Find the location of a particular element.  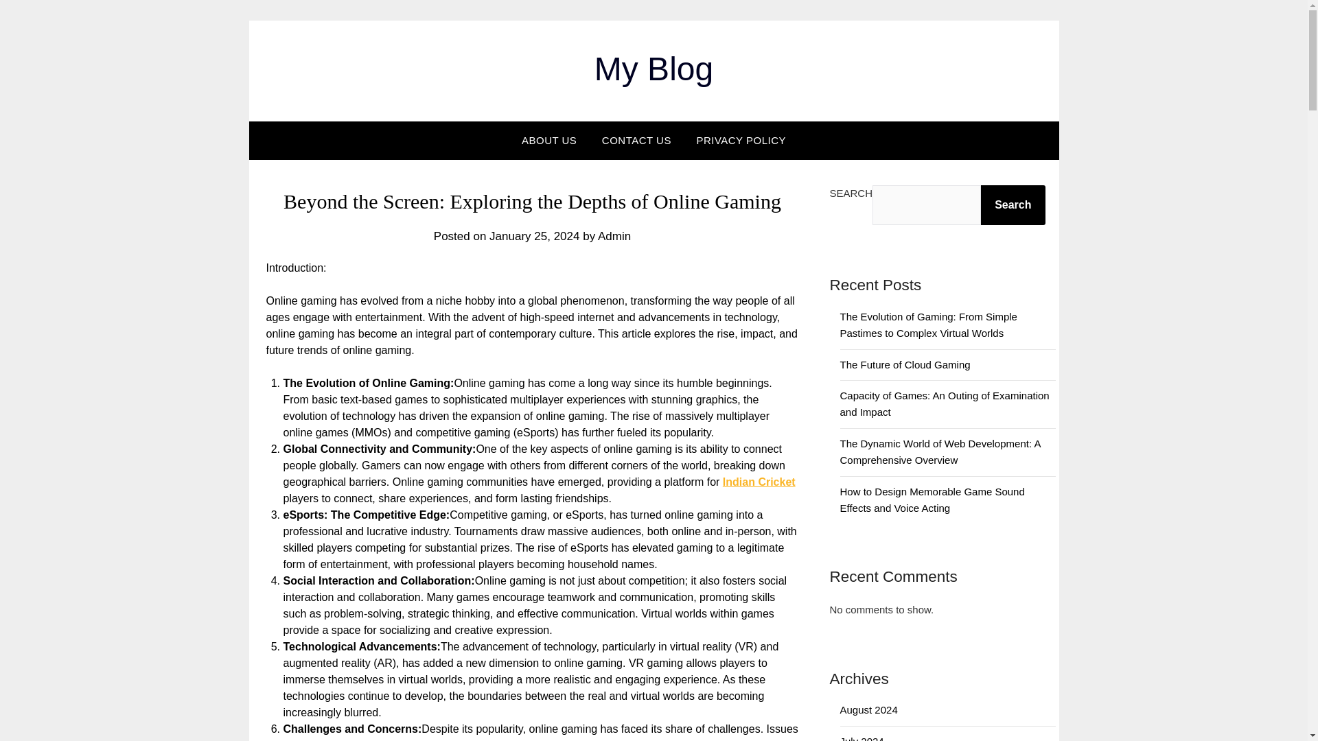

Admin is located at coordinates (614, 236).